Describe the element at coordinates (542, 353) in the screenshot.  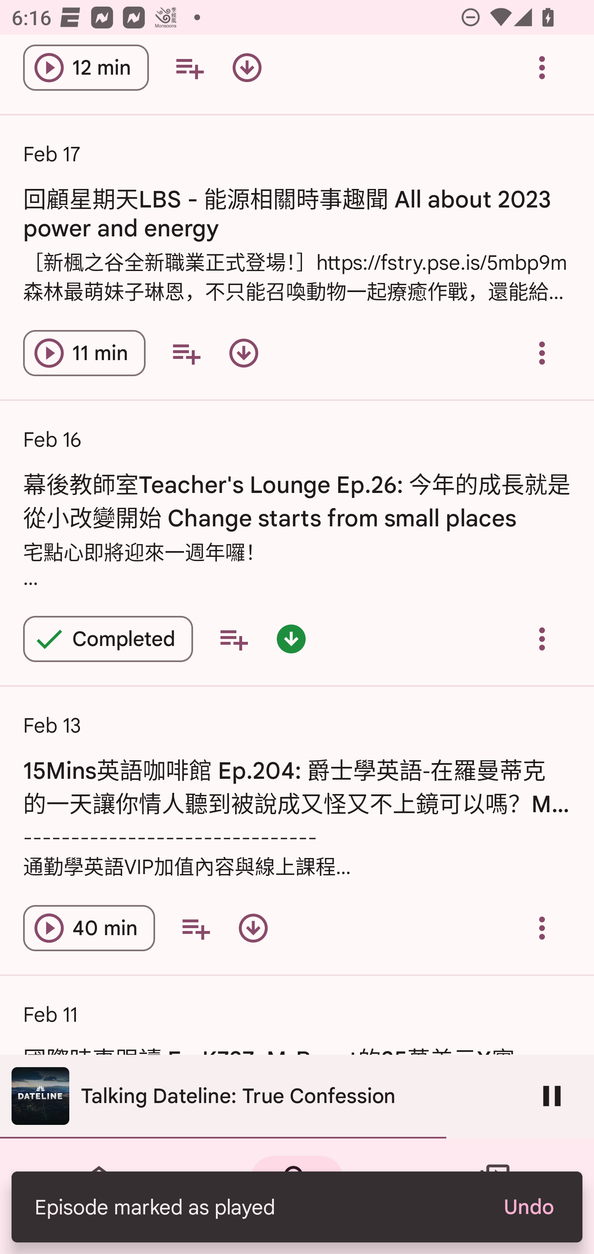
I see `Overflow menu` at that location.